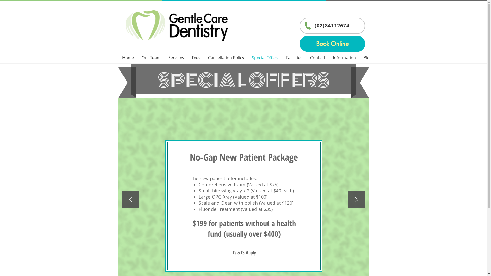 The width and height of the screenshot is (491, 276). I want to click on Special Offers, so click(265, 58).